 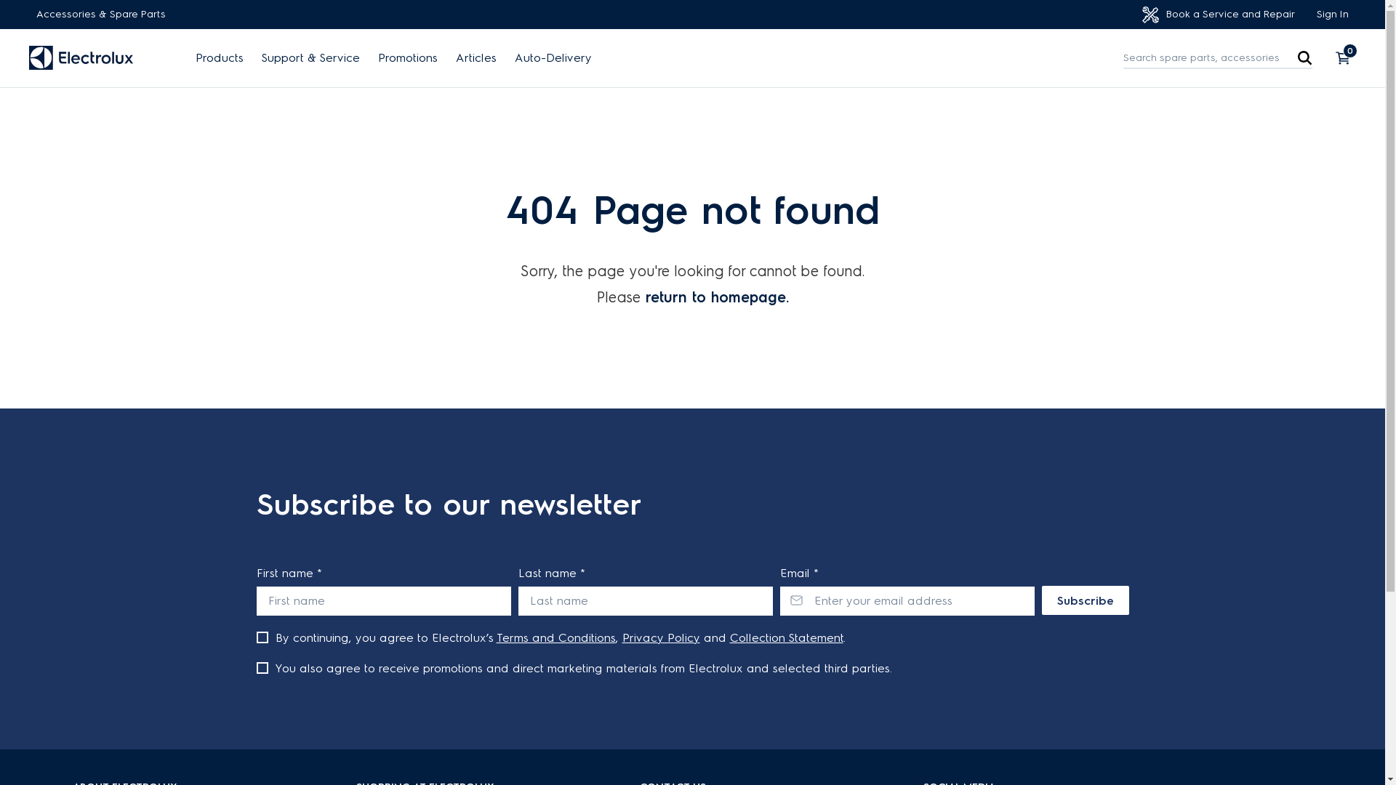 I want to click on Accessories & Spare Parts, so click(x=101, y=15).